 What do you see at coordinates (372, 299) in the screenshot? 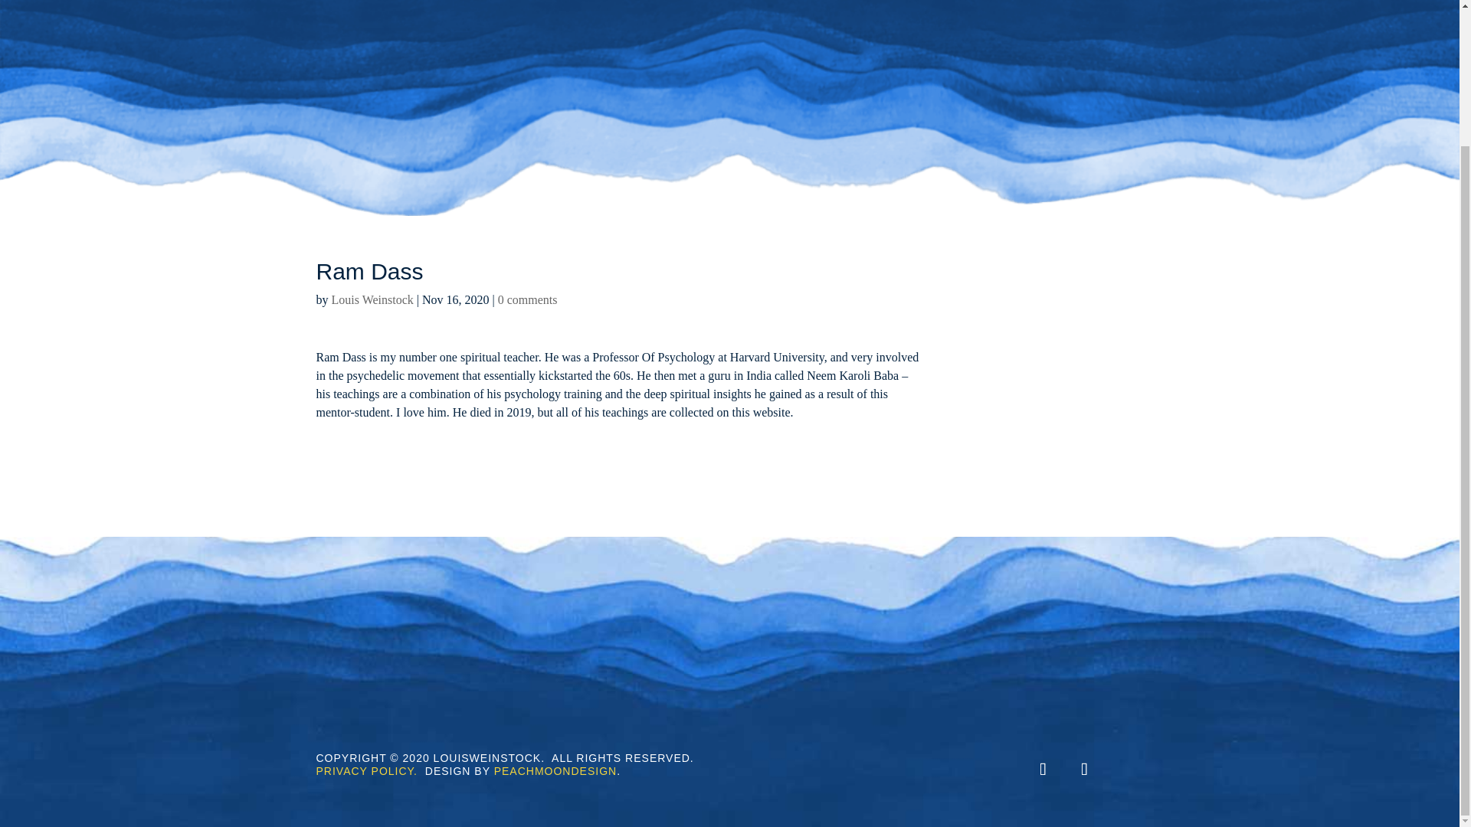
I see `Posts by Louis Weinstock` at bounding box center [372, 299].